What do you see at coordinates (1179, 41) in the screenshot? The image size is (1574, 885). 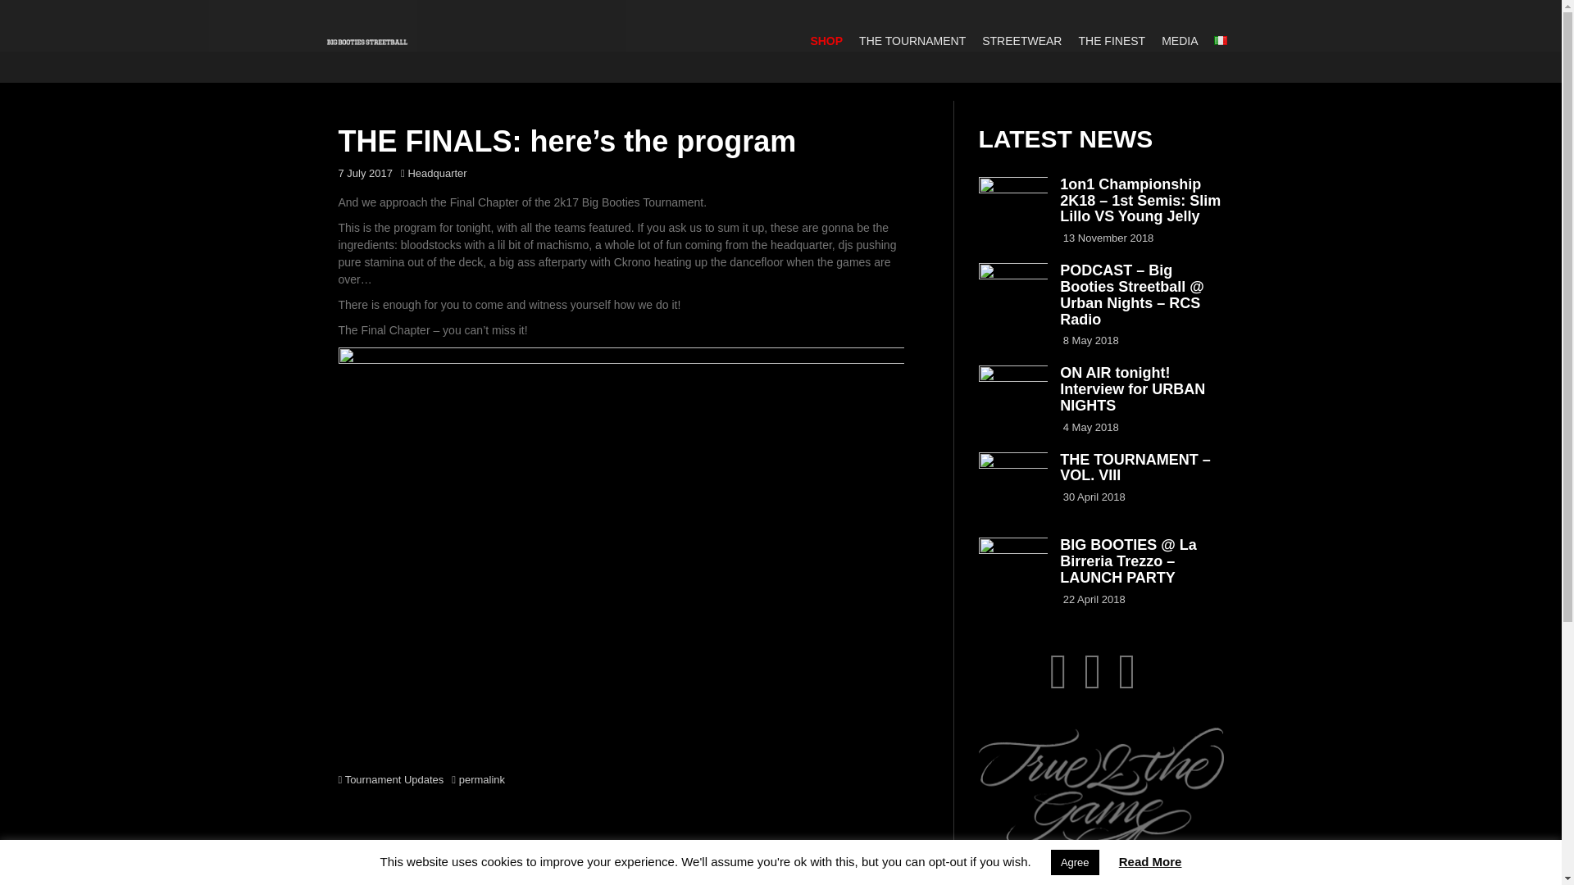 I see `MEDIA` at bounding box center [1179, 41].